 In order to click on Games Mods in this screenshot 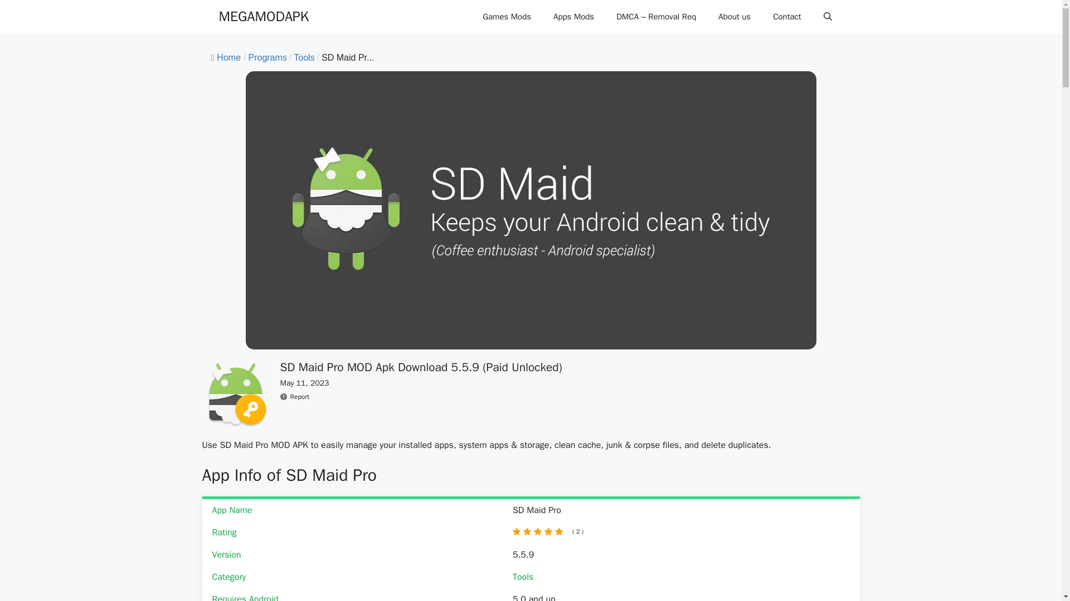, I will do `click(507, 17)`.